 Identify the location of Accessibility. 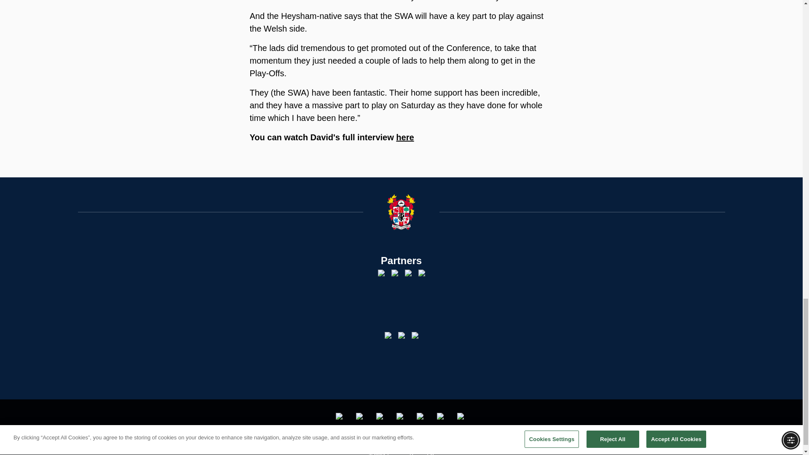
(425, 443).